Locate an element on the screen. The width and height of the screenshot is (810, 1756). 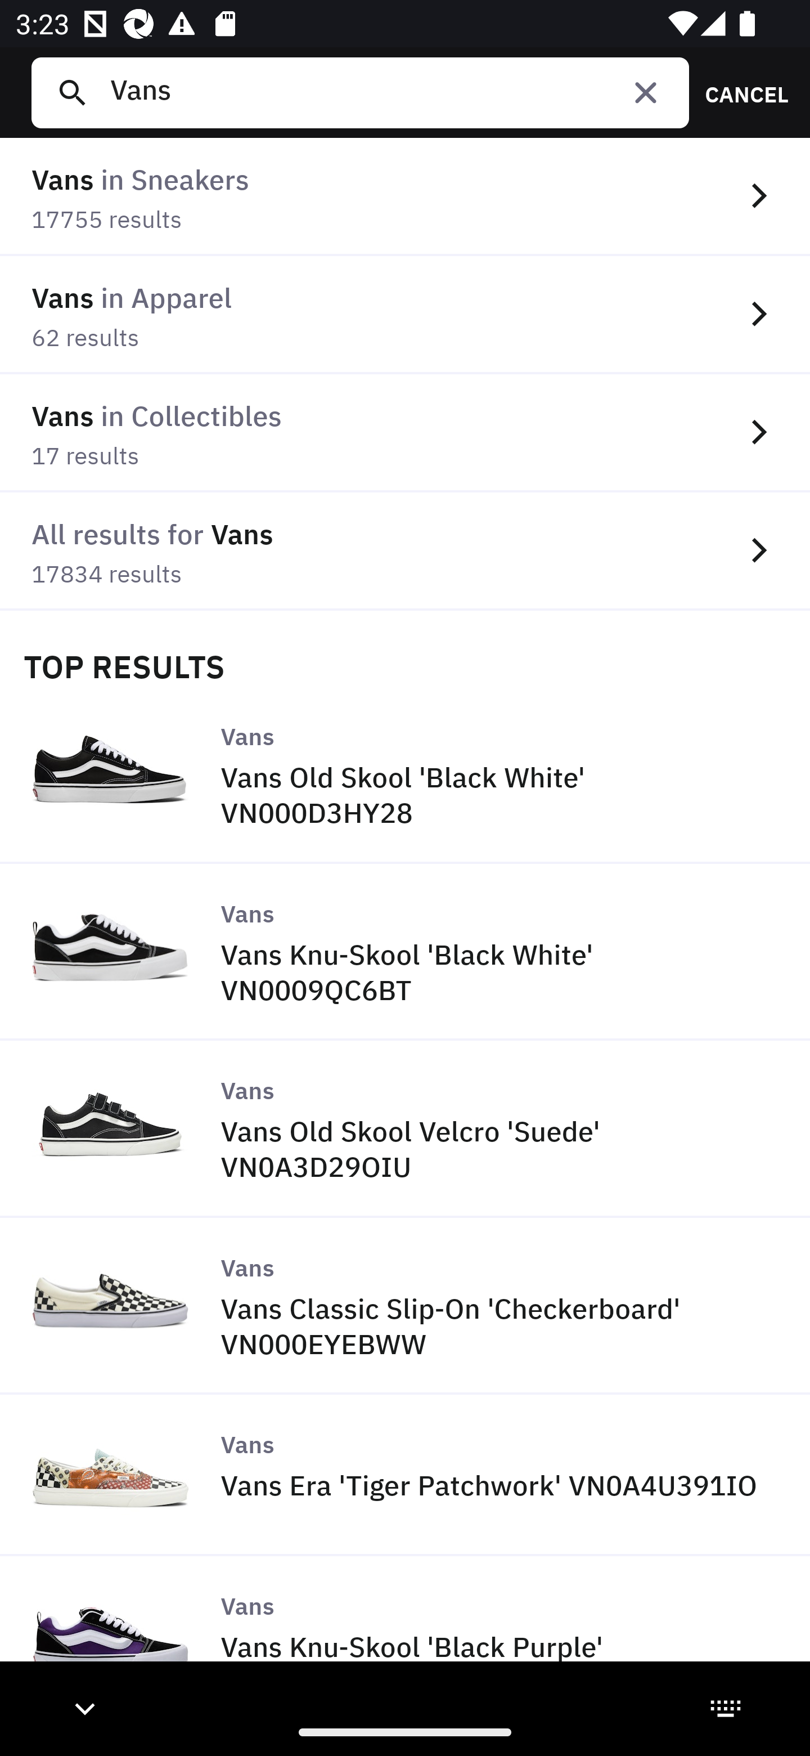
Vans  in Sneakers 17755 results  is located at coordinates (405, 197).